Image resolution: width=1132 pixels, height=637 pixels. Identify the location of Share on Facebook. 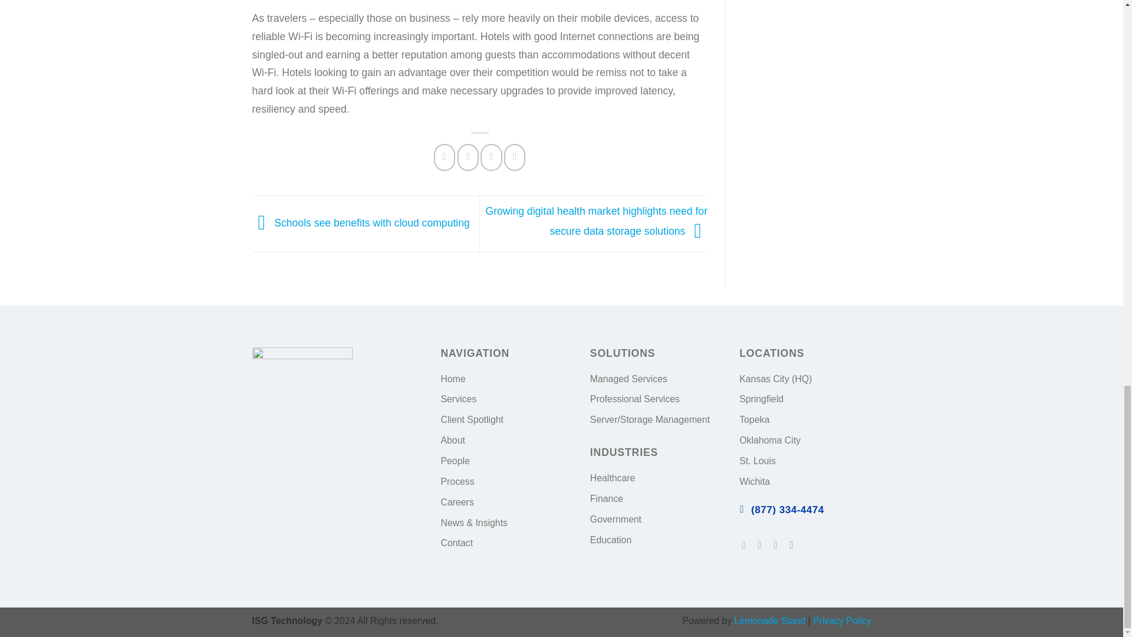
(444, 157).